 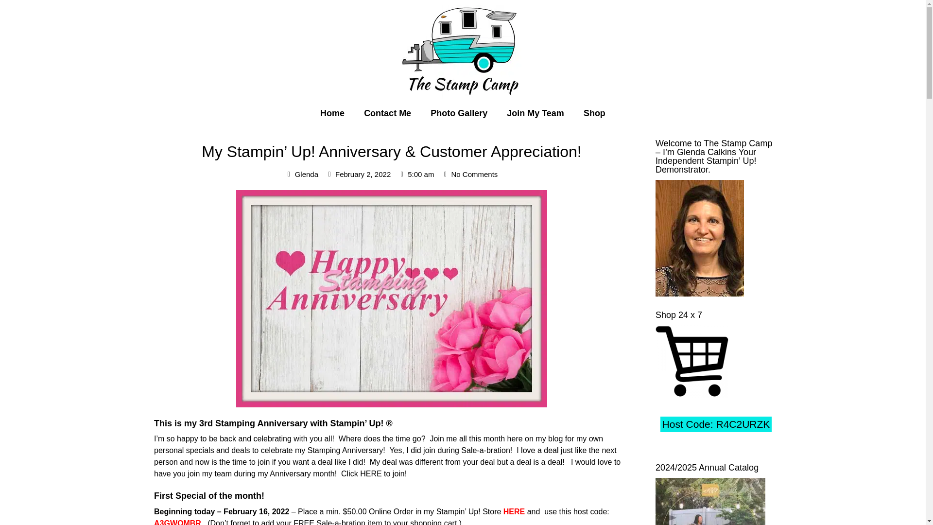 What do you see at coordinates (358, 175) in the screenshot?
I see `February 2, 2022` at bounding box center [358, 175].